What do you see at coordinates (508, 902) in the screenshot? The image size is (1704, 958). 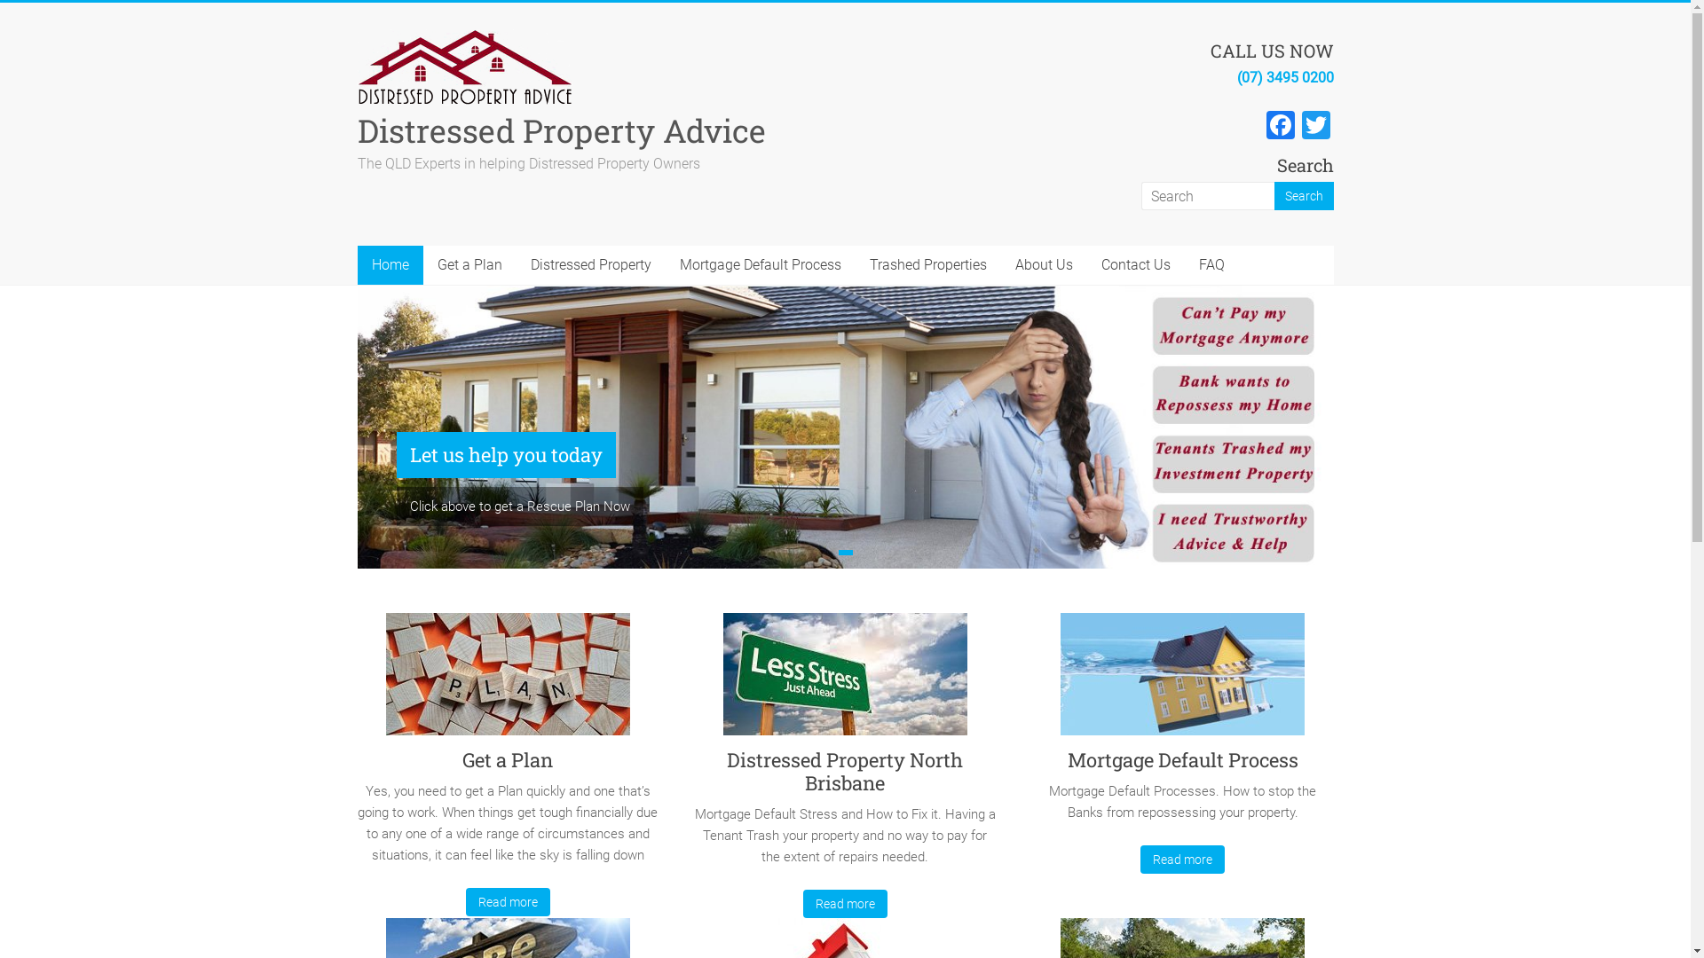 I see `Read more` at bounding box center [508, 902].